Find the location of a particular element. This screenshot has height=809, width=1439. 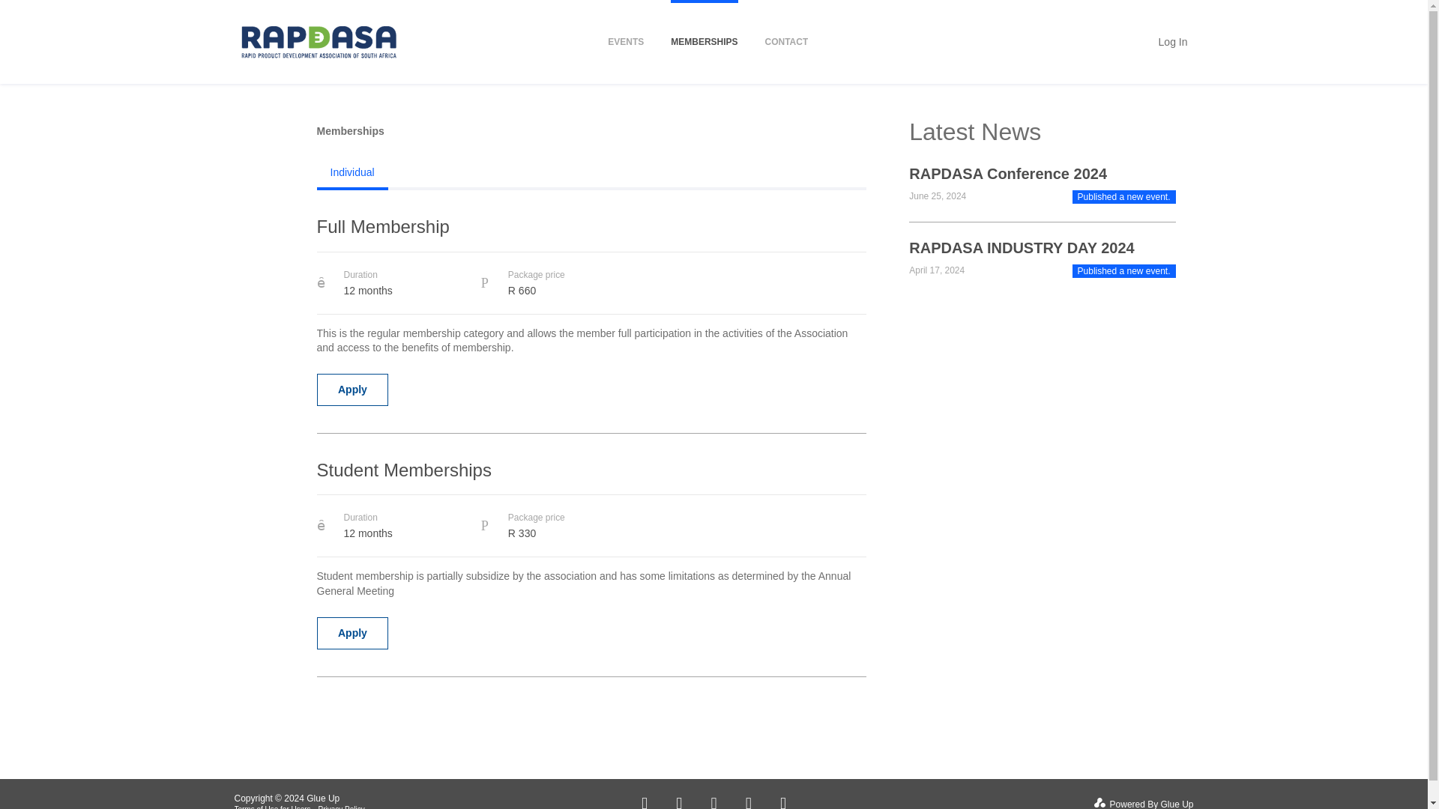

RAPDASA INDUSTRY DAY 2024 is located at coordinates (1021, 247).